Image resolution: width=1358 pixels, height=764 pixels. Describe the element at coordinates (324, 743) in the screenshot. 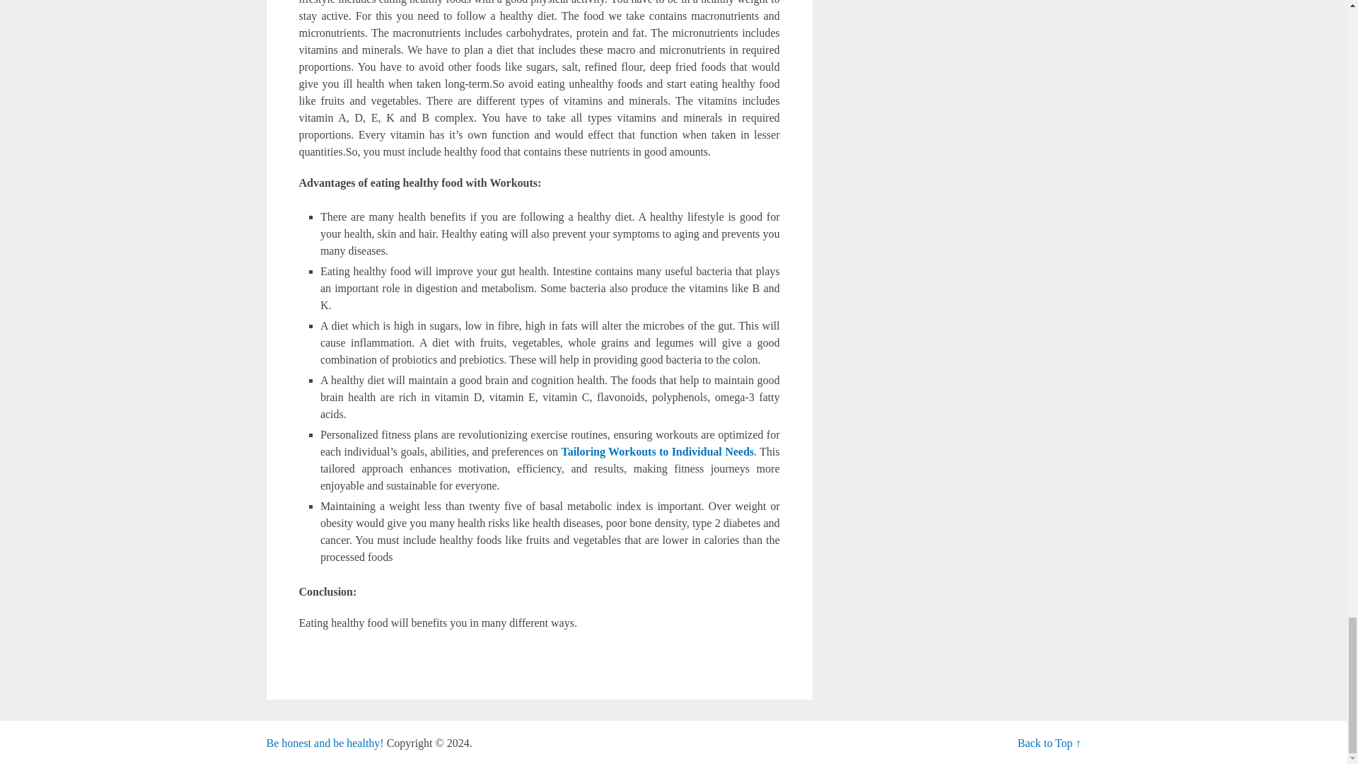

I see `Dive into the depths of facts` at that location.